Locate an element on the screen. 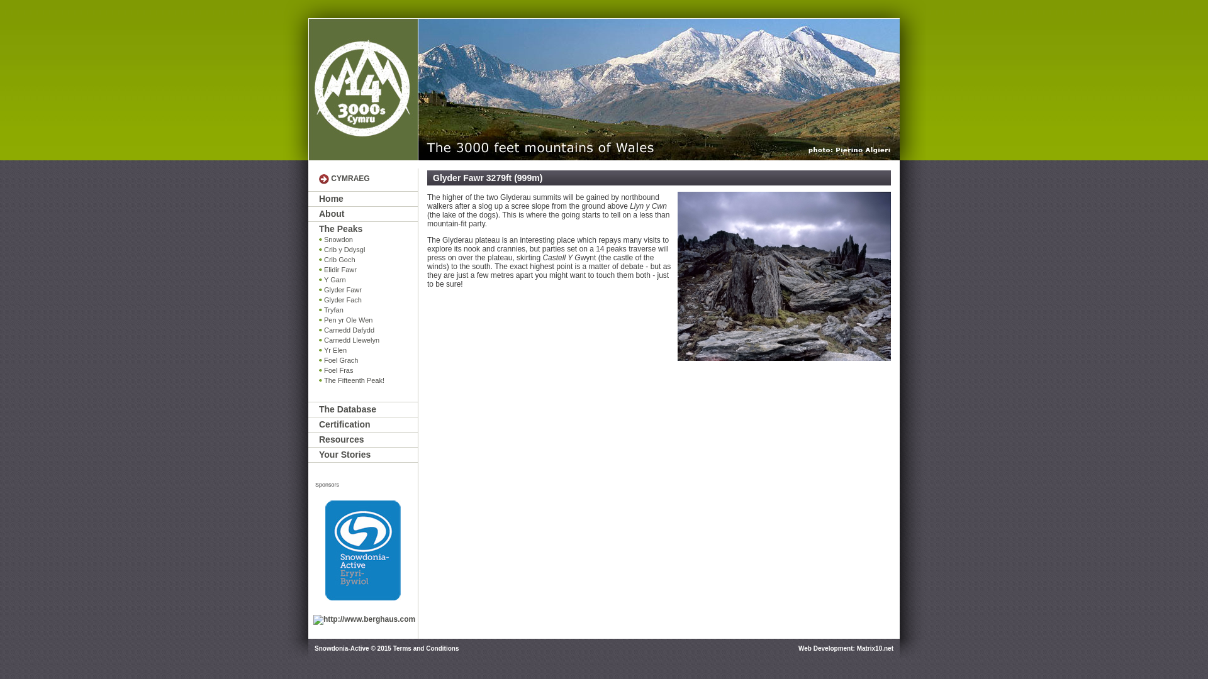 This screenshot has width=1208, height=679. Passionate about the Park - Photo by Pierino Algieri is located at coordinates (658, 89).